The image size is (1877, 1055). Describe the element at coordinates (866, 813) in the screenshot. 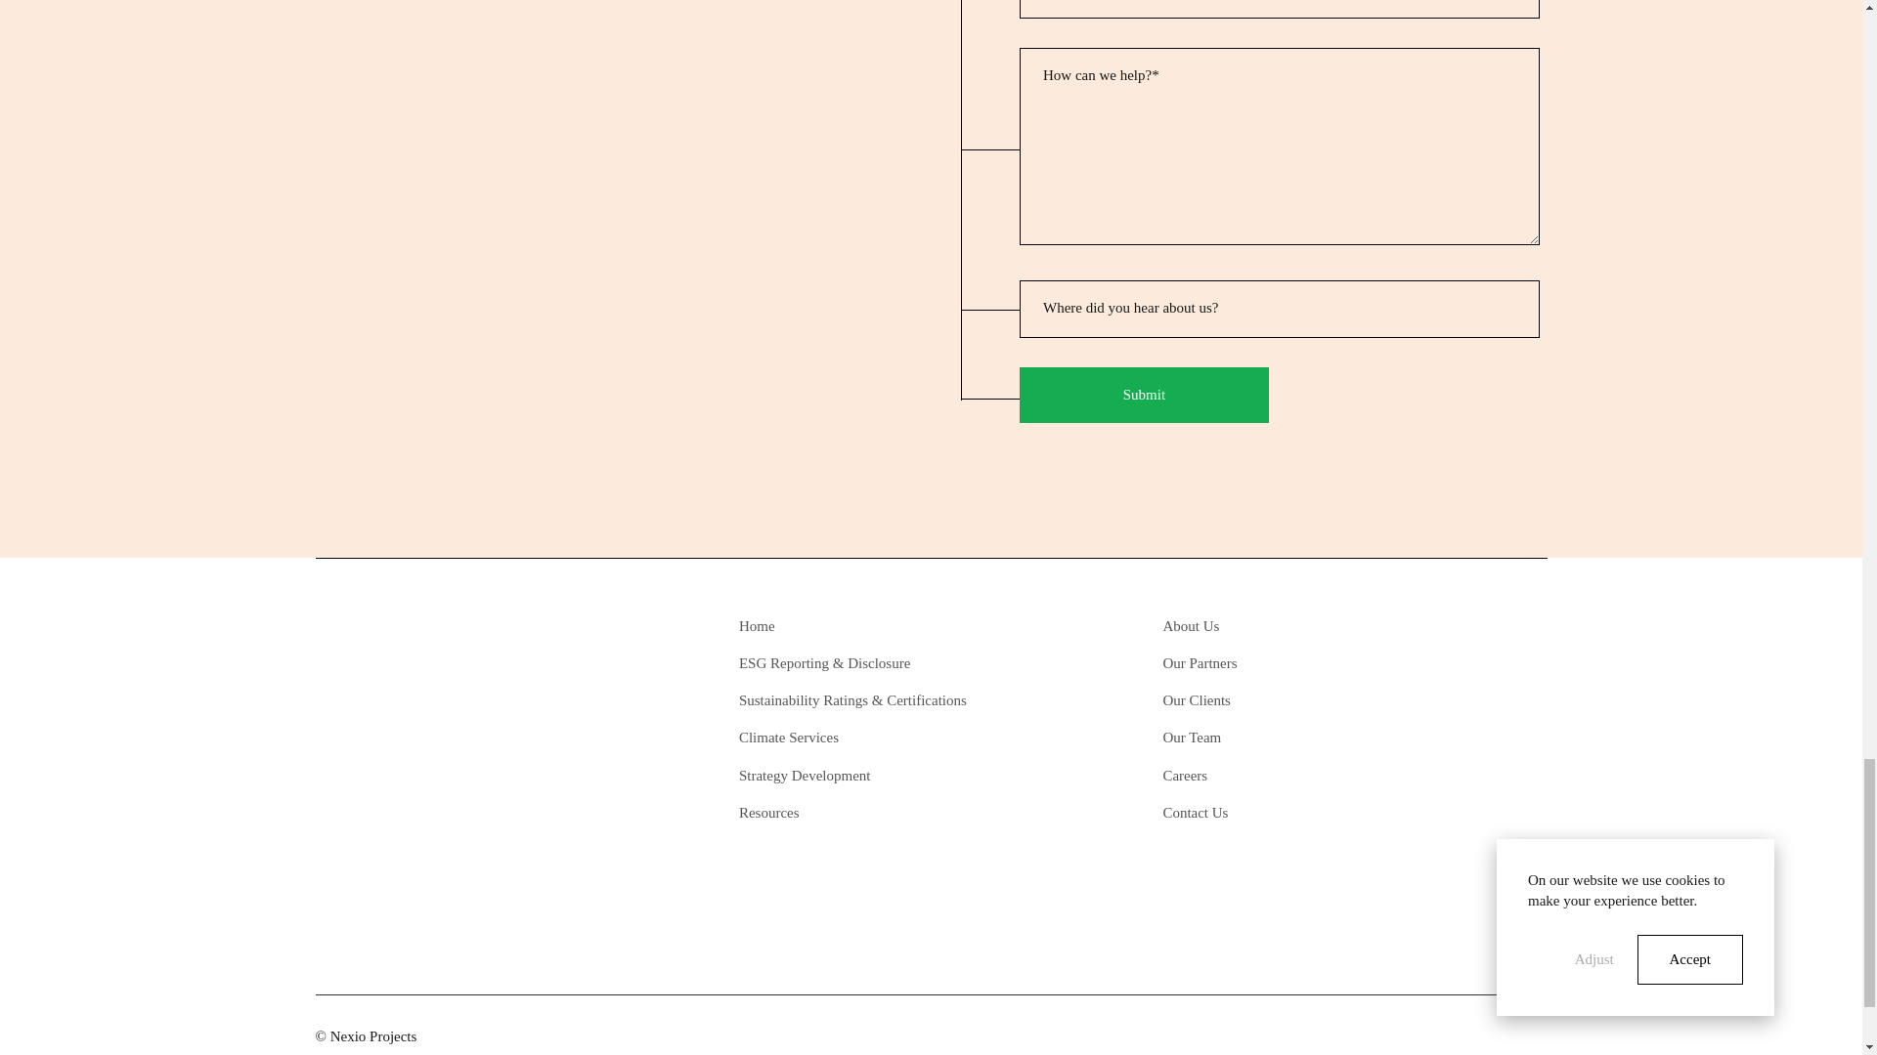

I see `Resources` at that location.